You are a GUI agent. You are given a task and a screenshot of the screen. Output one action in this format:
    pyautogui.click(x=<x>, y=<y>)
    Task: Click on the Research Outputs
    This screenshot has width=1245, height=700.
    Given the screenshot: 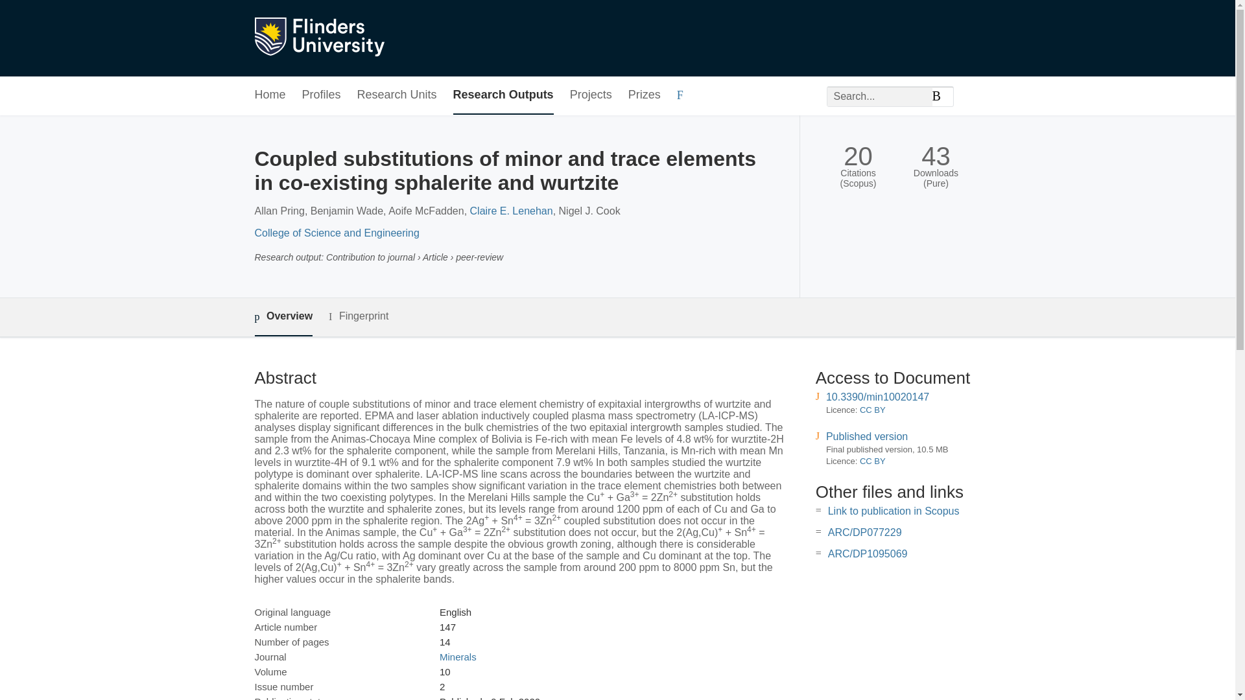 What is the action you would take?
    pyautogui.click(x=503, y=95)
    